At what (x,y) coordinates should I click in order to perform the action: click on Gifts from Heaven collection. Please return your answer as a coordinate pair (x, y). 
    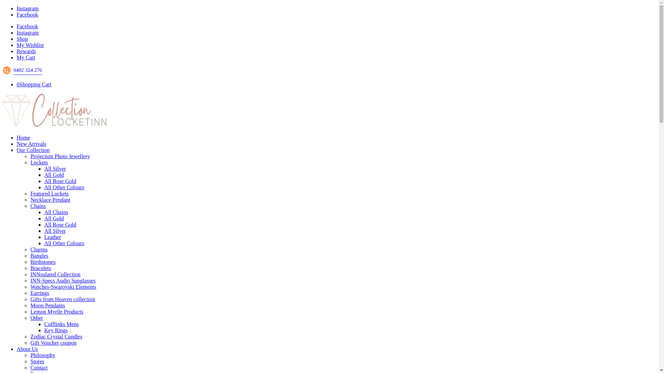
    Looking at the image, I should click on (63, 299).